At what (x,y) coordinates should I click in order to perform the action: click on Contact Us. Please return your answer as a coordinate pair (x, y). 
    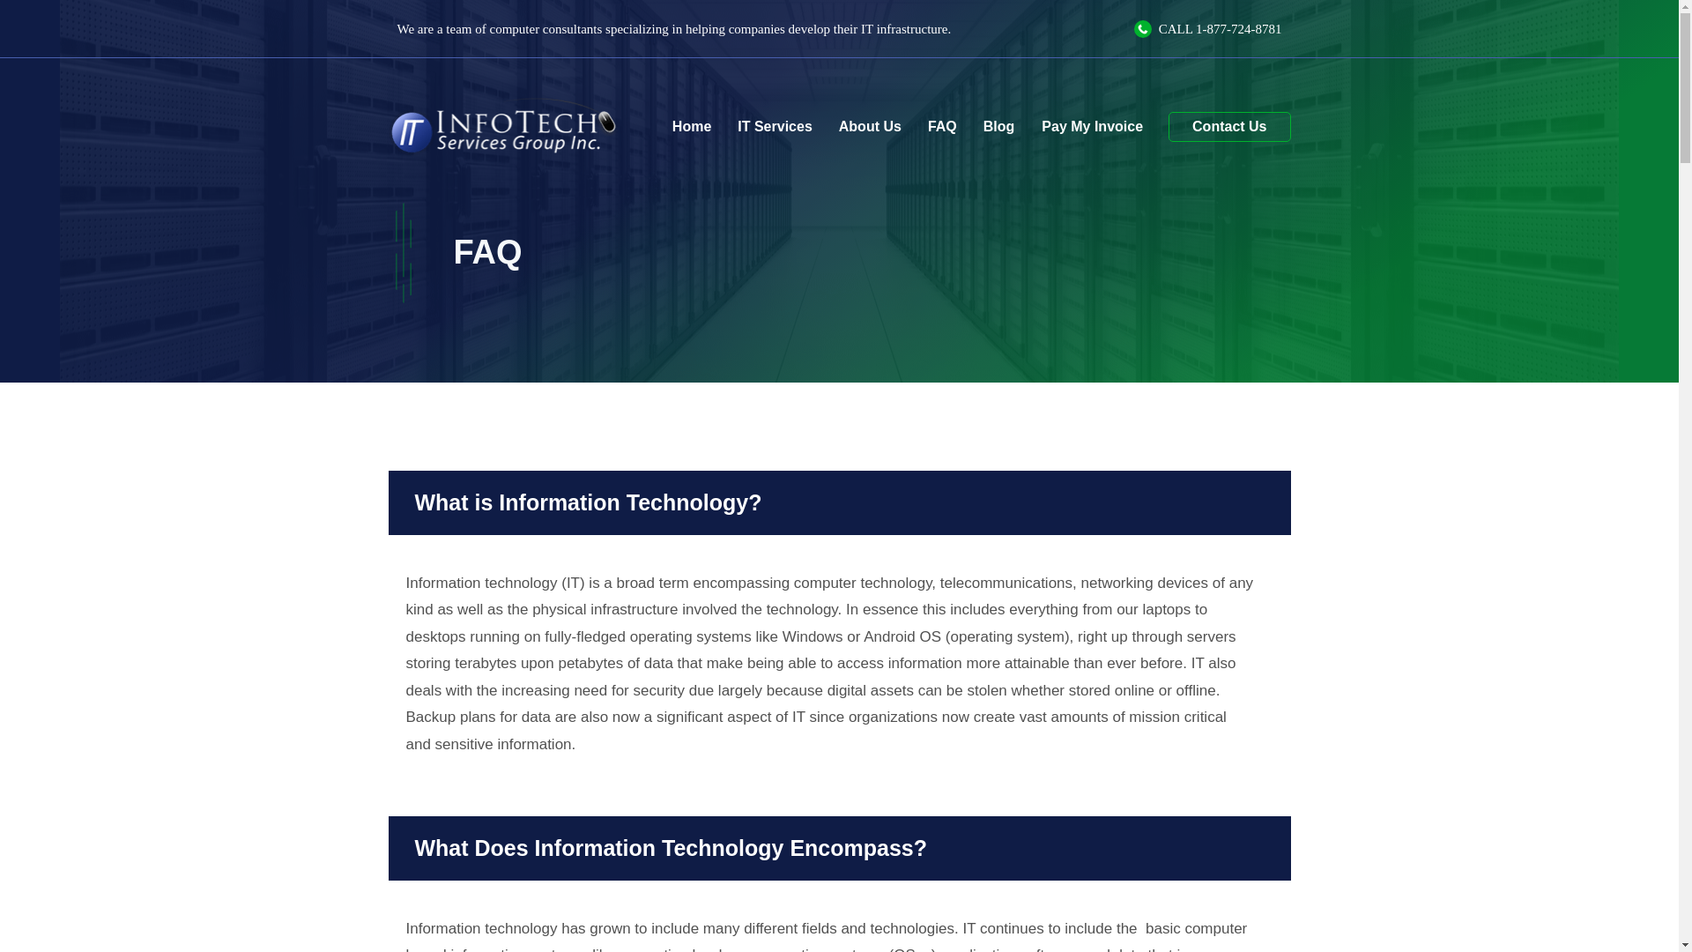
    Looking at the image, I should click on (1228, 127).